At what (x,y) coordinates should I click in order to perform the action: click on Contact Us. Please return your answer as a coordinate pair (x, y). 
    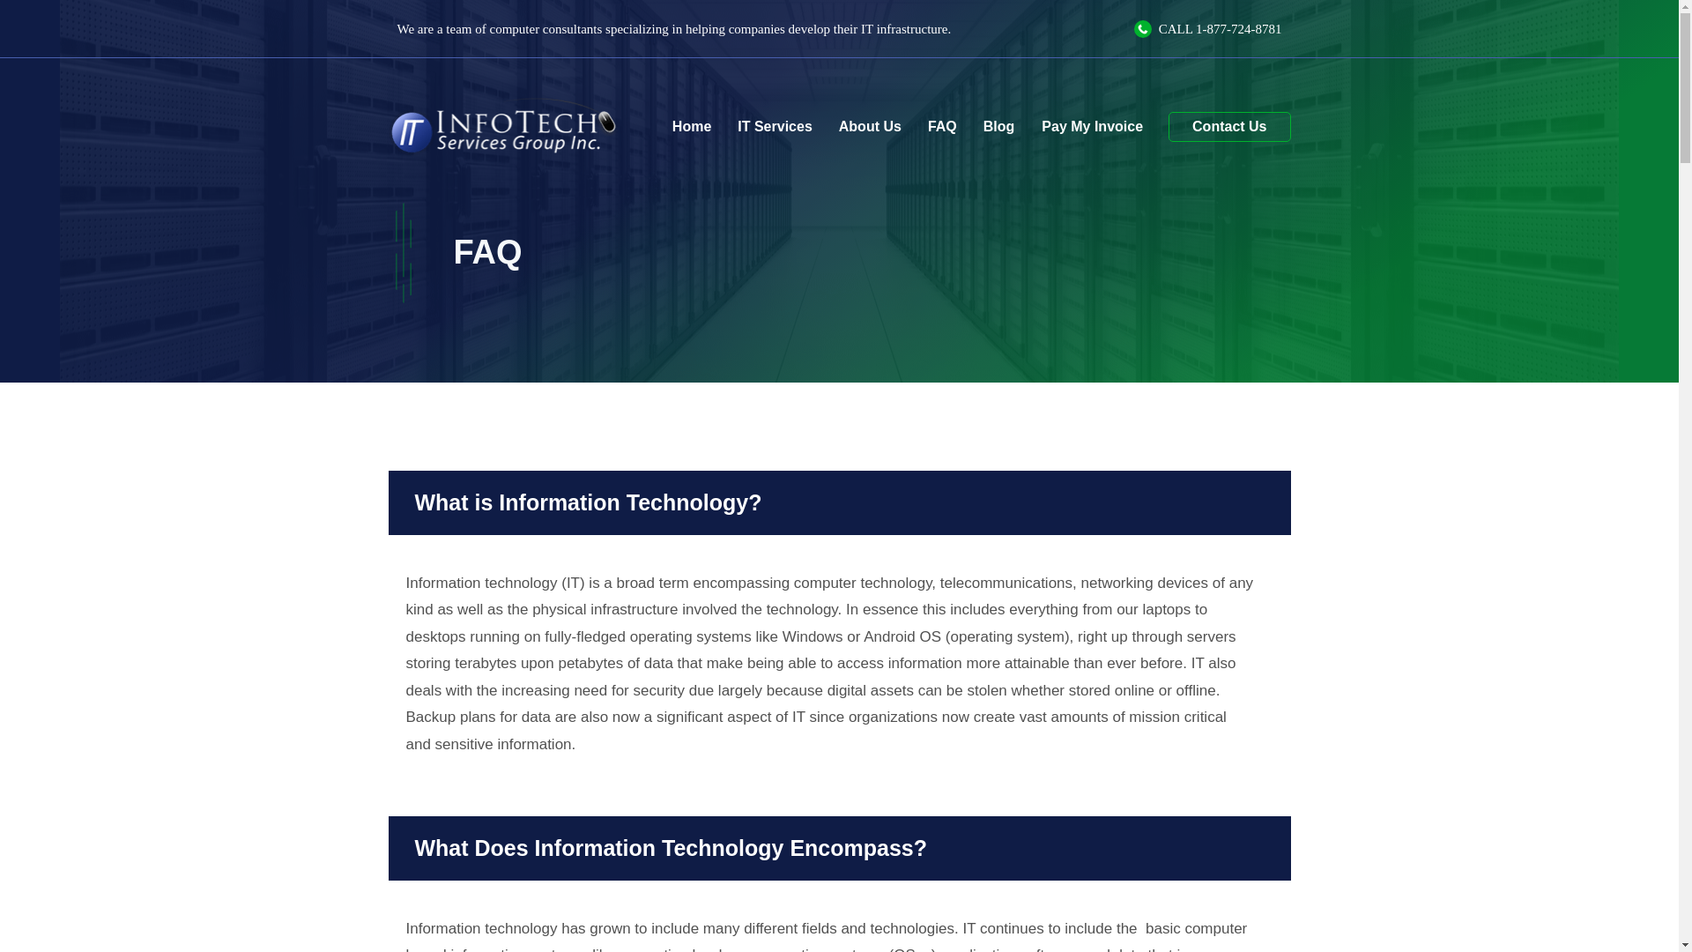
    Looking at the image, I should click on (1228, 127).